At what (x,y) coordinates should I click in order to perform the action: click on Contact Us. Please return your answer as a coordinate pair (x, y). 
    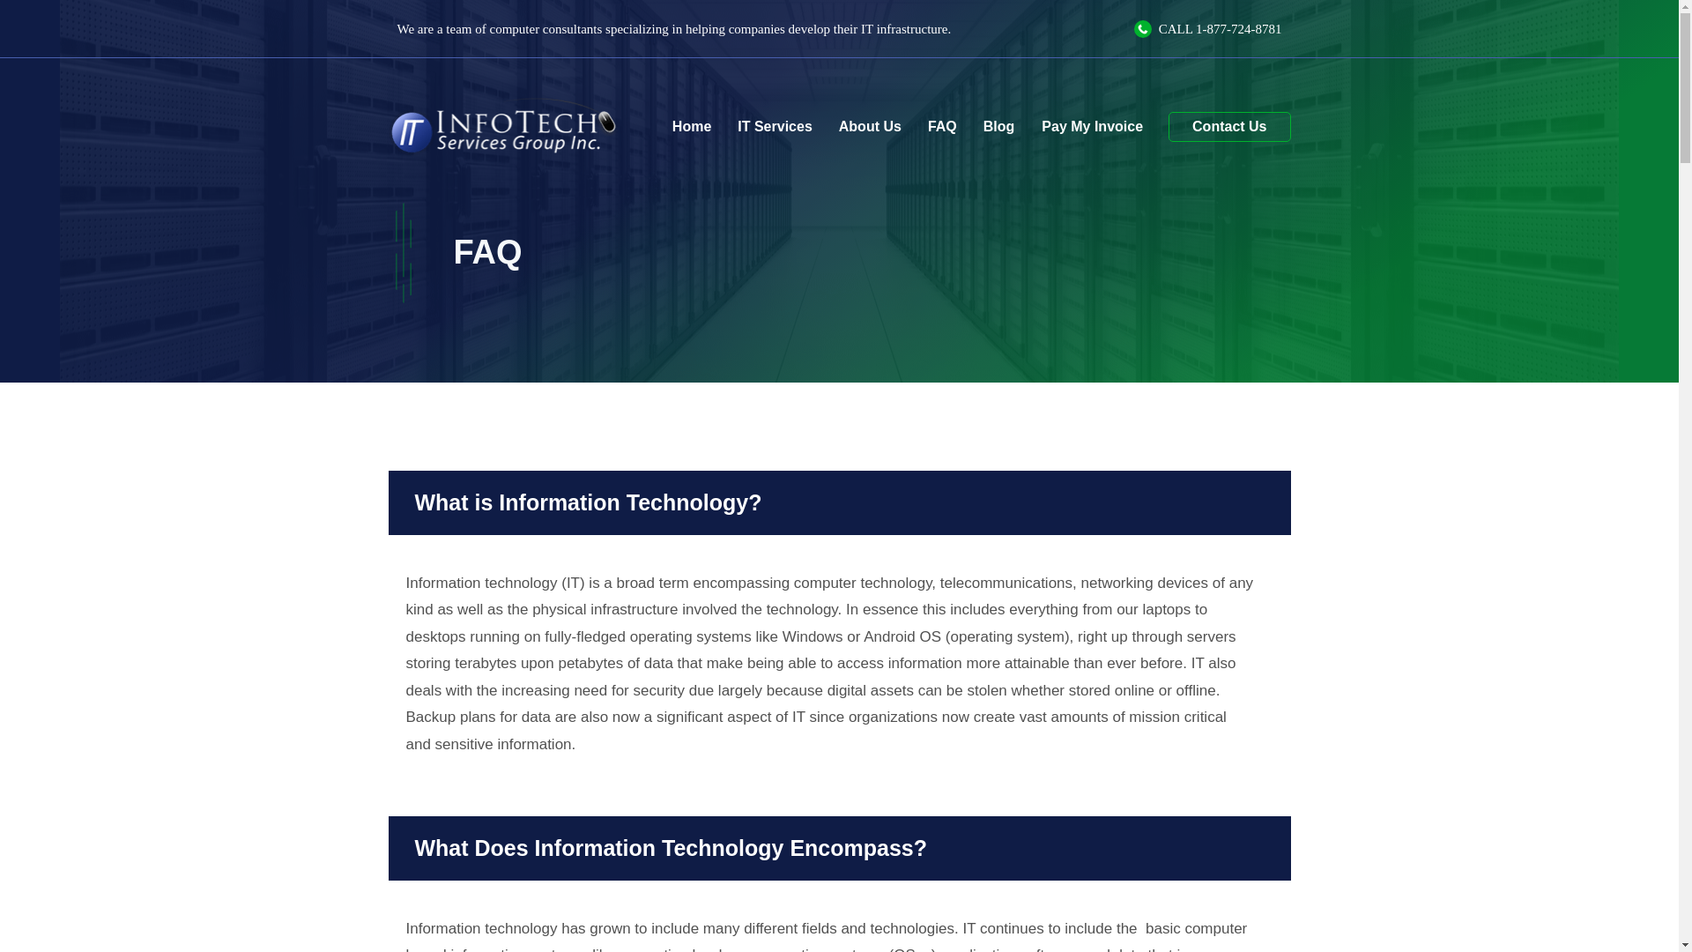
    Looking at the image, I should click on (1228, 127).